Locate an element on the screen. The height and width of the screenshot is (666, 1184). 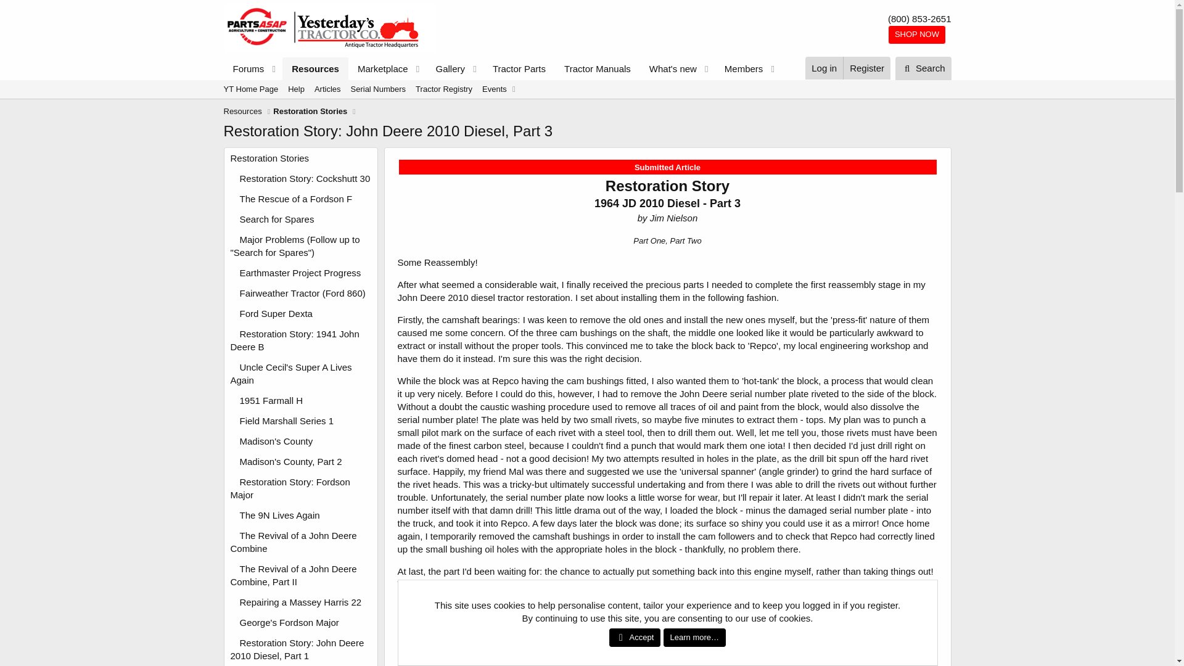
Marketplace is located at coordinates (379, 68).